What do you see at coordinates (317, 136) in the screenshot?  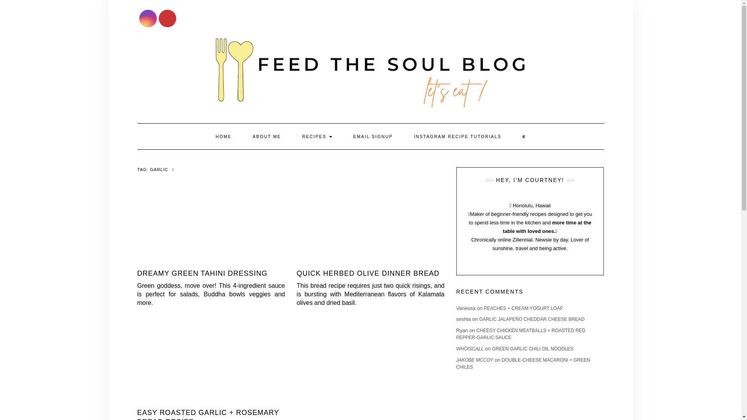 I see `RECIPES` at bounding box center [317, 136].